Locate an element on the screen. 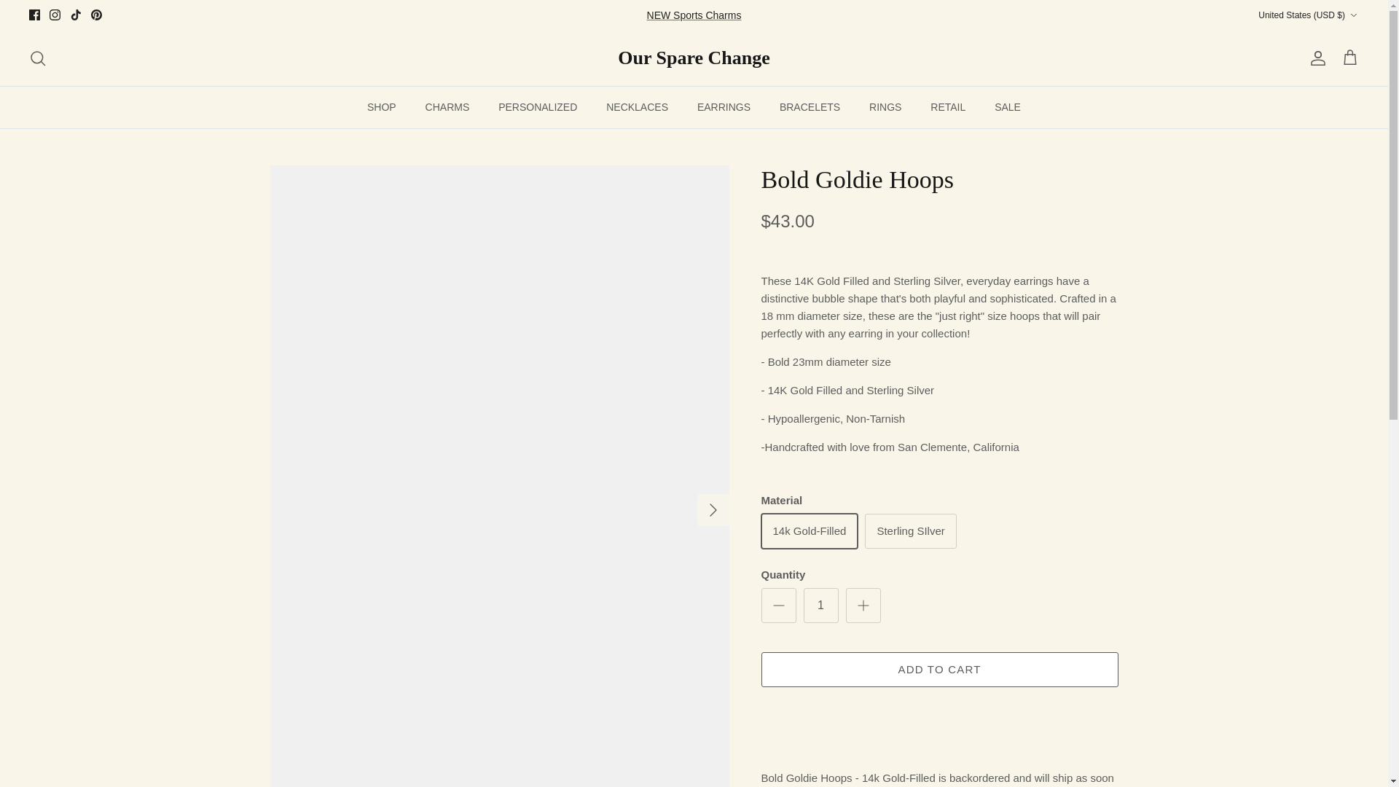  Instagram is located at coordinates (54, 15).